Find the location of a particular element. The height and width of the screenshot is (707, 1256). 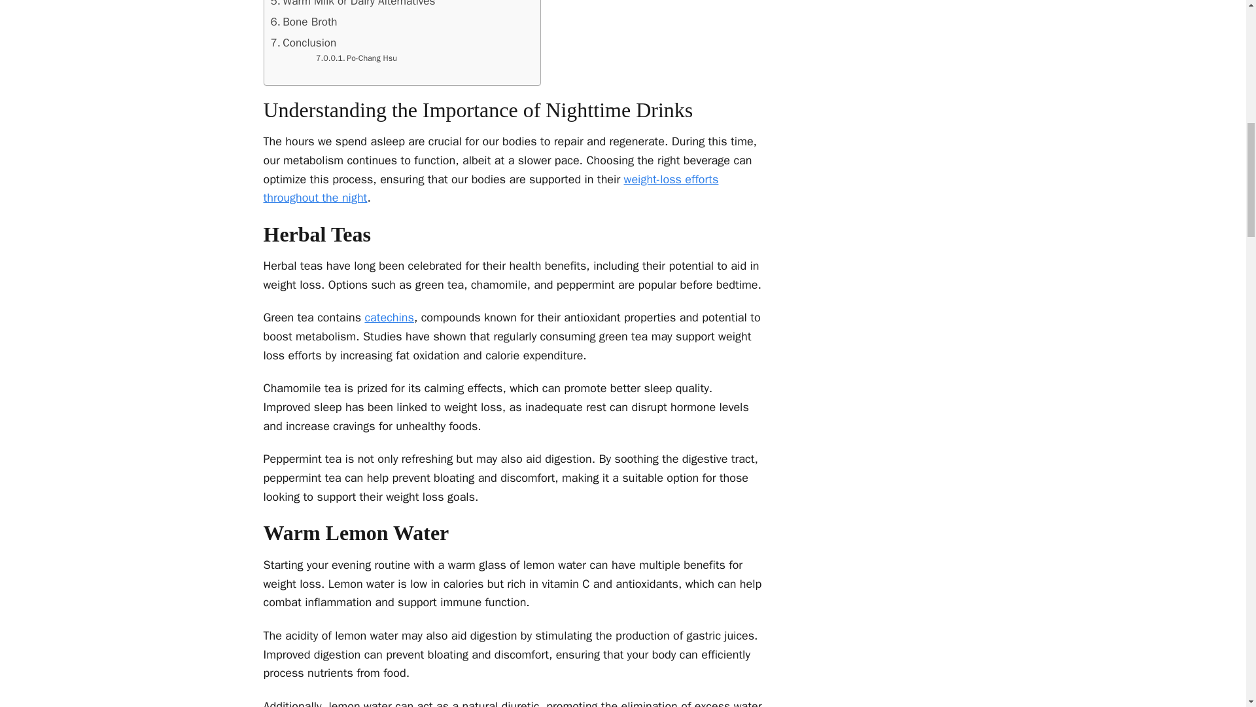

catechins is located at coordinates (389, 317).